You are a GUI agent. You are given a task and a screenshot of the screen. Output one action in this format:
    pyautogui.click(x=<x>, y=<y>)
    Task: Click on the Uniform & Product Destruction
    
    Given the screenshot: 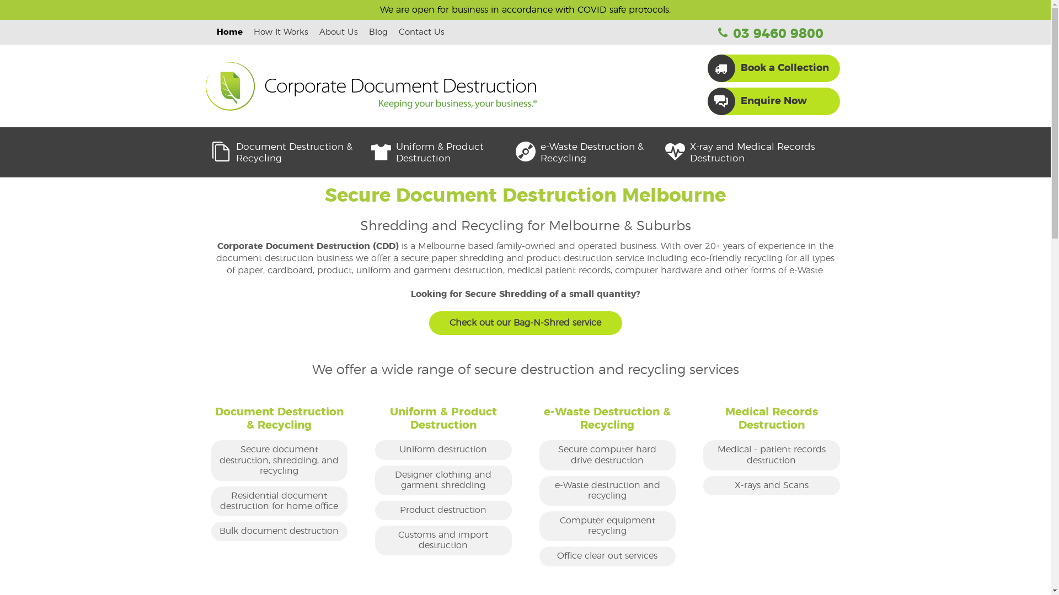 What is the action you would take?
    pyautogui.click(x=443, y=152)
    